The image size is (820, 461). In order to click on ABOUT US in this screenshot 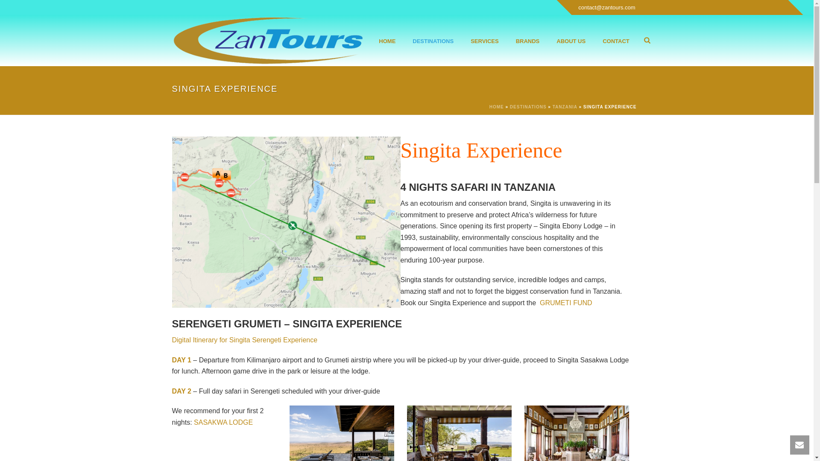, I will do `click(571, 40)`.